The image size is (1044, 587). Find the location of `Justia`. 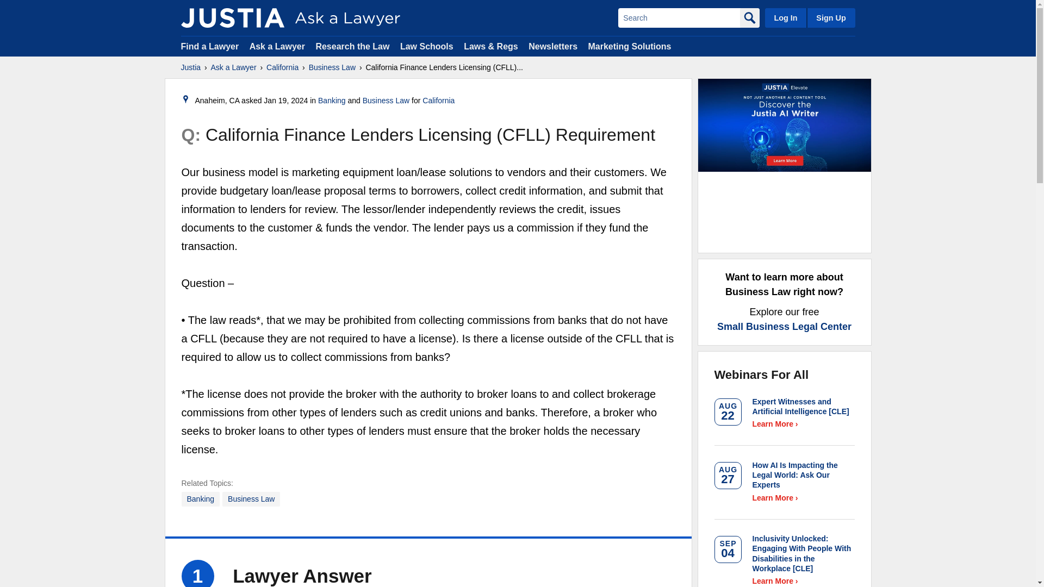

Justia is located at coordinates (190, 67).